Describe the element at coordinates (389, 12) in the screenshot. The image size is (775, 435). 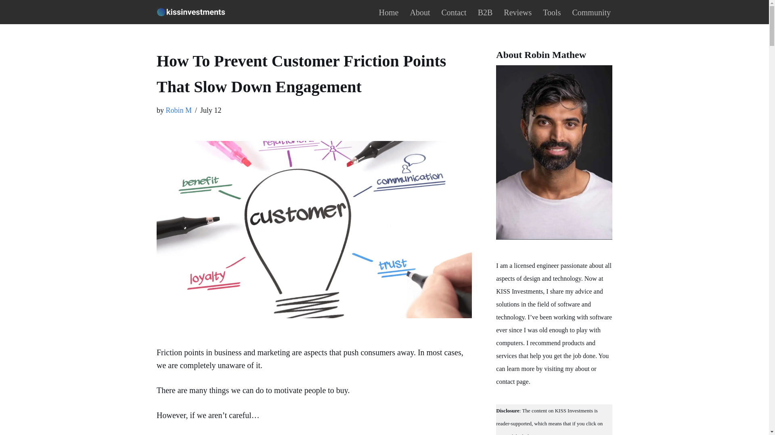
I see `Home` at that location.